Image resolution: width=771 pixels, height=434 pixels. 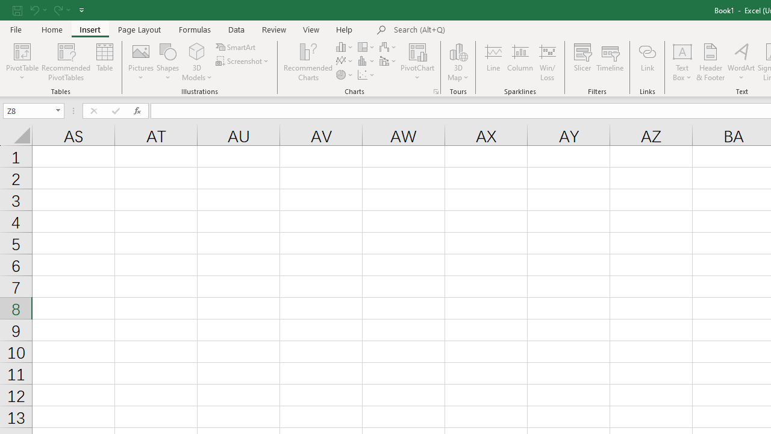 I want to click on Win/Loss, so click(x=548, y=61).